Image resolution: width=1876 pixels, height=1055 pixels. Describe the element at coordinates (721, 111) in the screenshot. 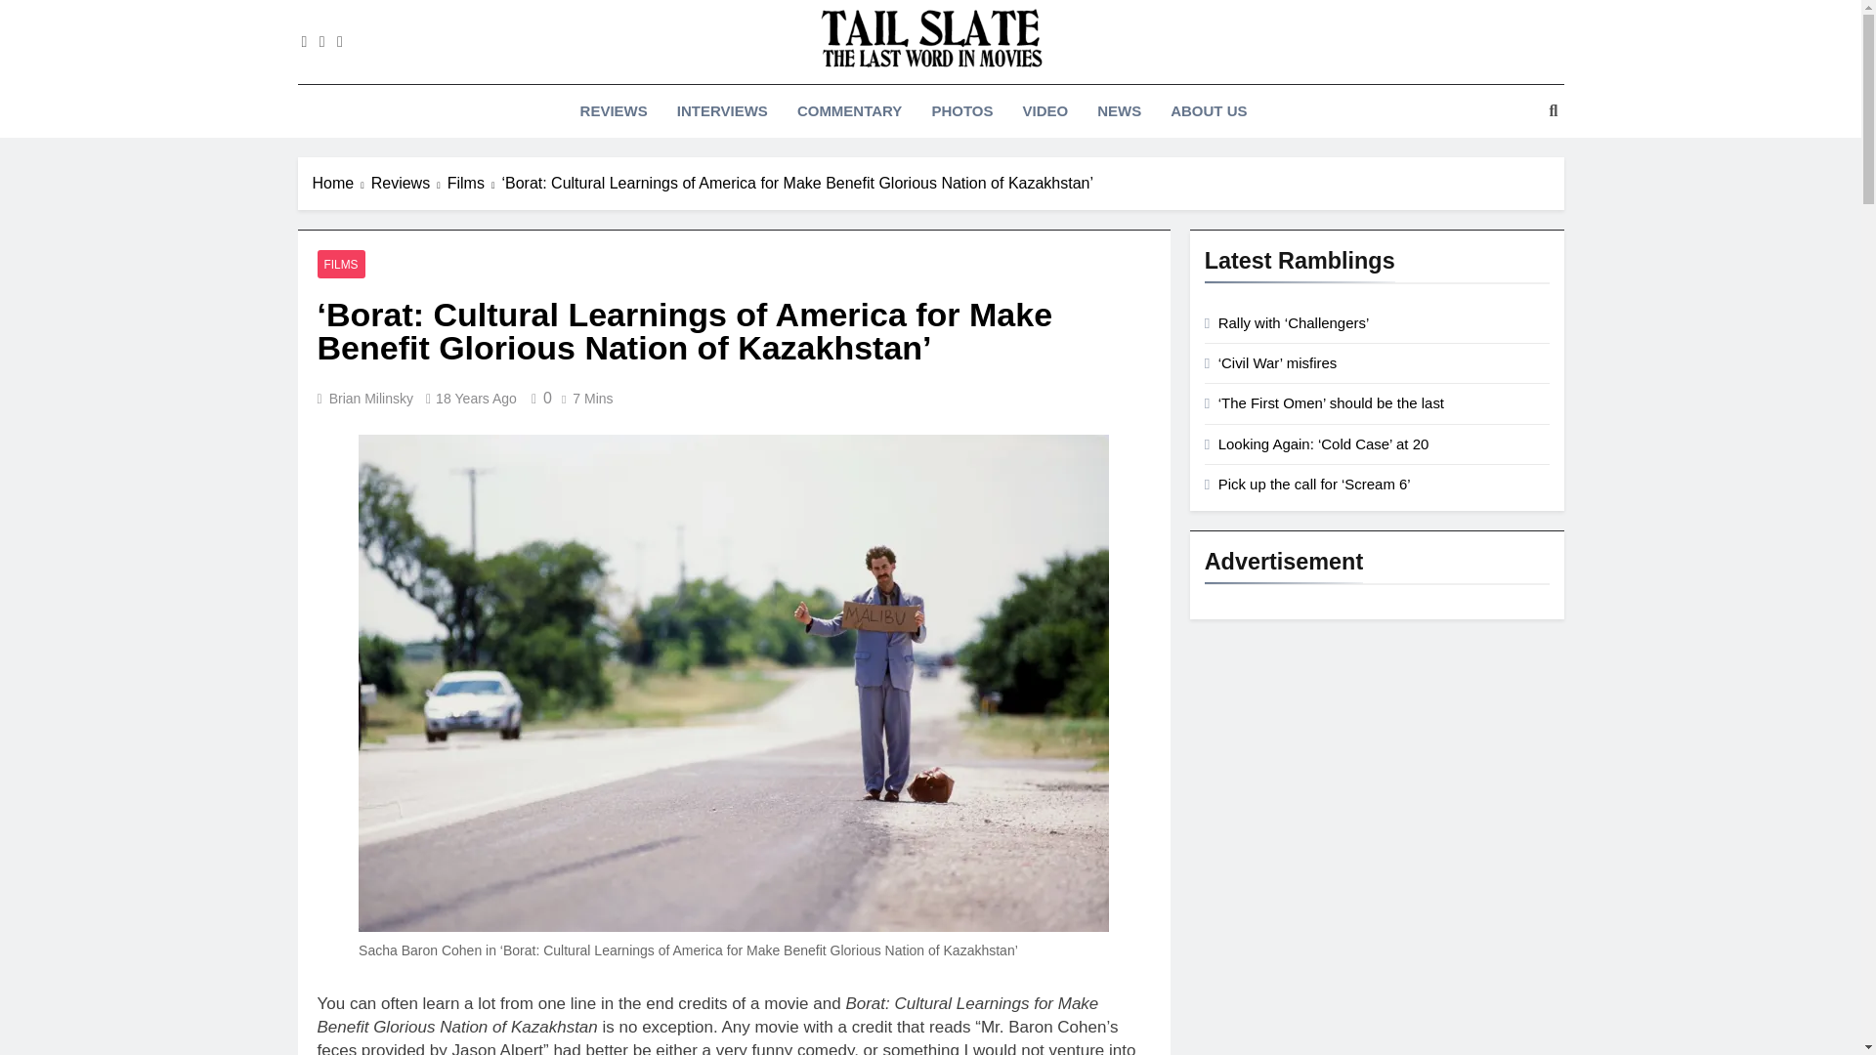

I see `INTERVIEWS` at that location.